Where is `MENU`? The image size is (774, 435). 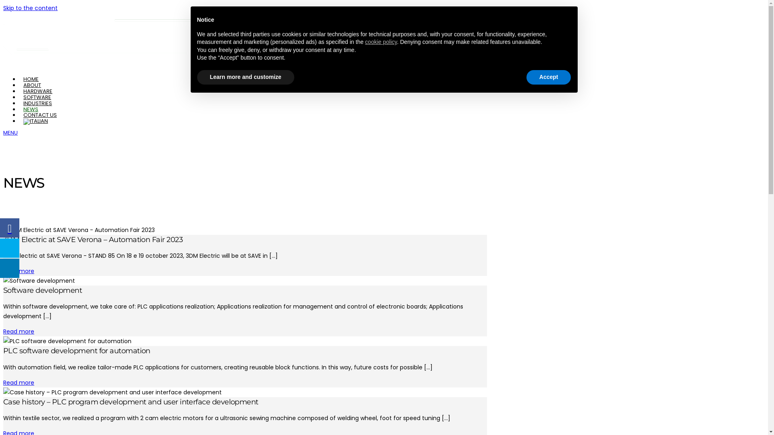
MENU is located at coordinates (10, 133).